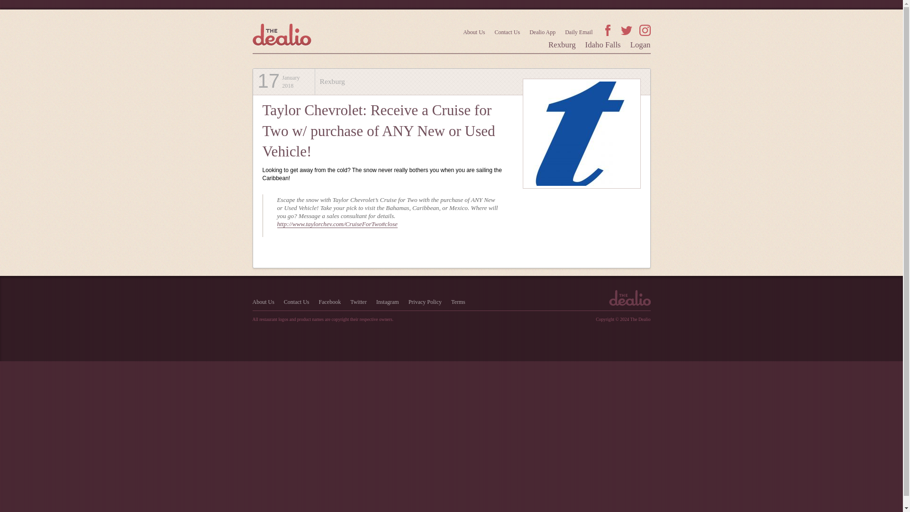 The width and height of the screenshot is (910, 512). I want to click on The Dealio, so click(282, 35).